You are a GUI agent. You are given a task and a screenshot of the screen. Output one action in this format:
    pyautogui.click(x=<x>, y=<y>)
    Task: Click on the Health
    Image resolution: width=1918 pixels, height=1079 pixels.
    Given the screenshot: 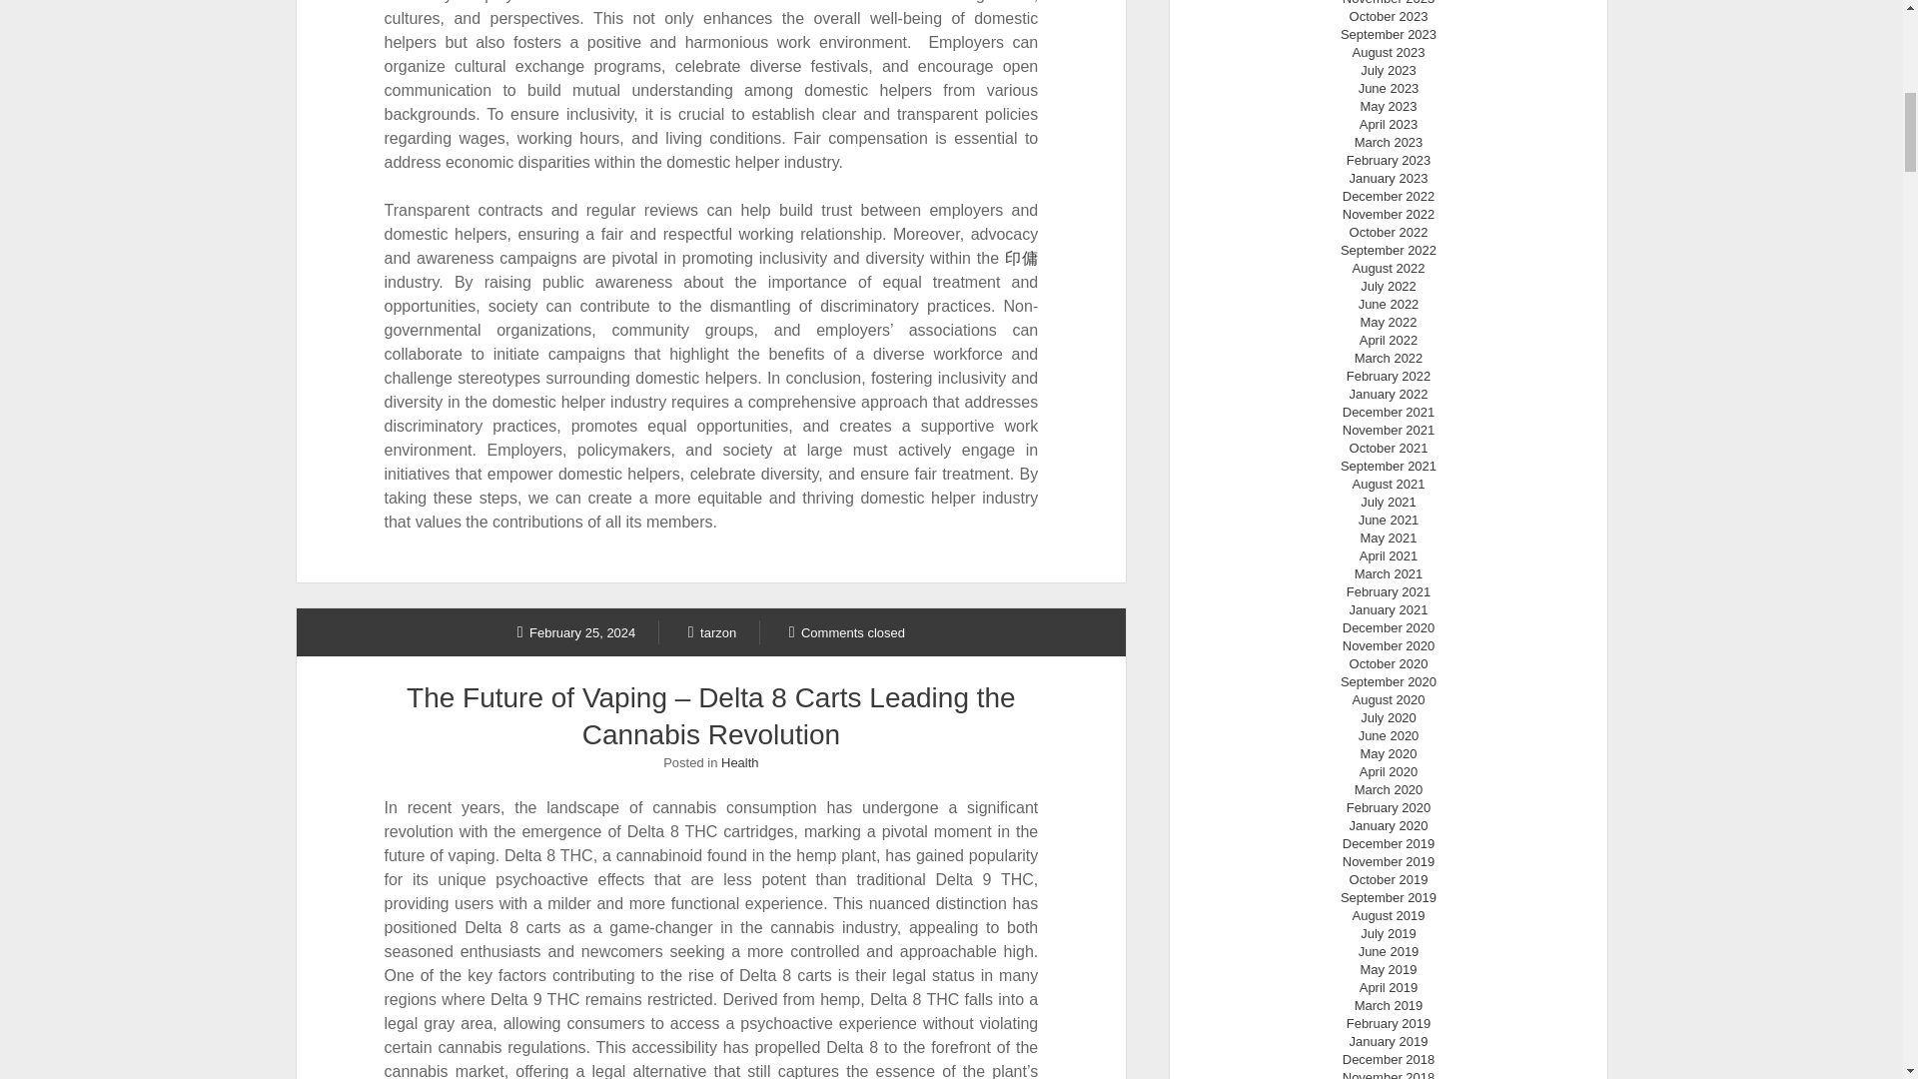 What is the action you would take?
    pyautogui.click(x=739, y=763)
    